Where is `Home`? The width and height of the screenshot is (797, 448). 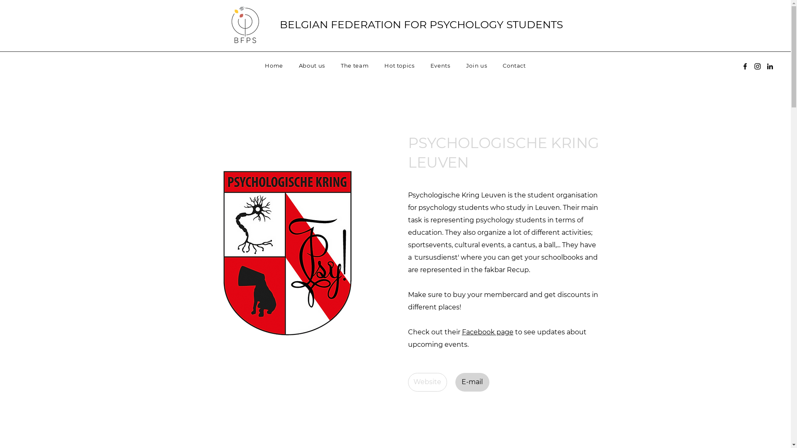
Home is located at coordinates (274, 66).